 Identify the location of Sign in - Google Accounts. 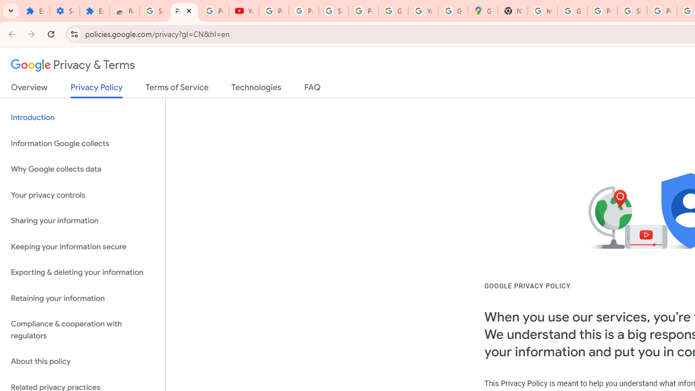
(632, 11).